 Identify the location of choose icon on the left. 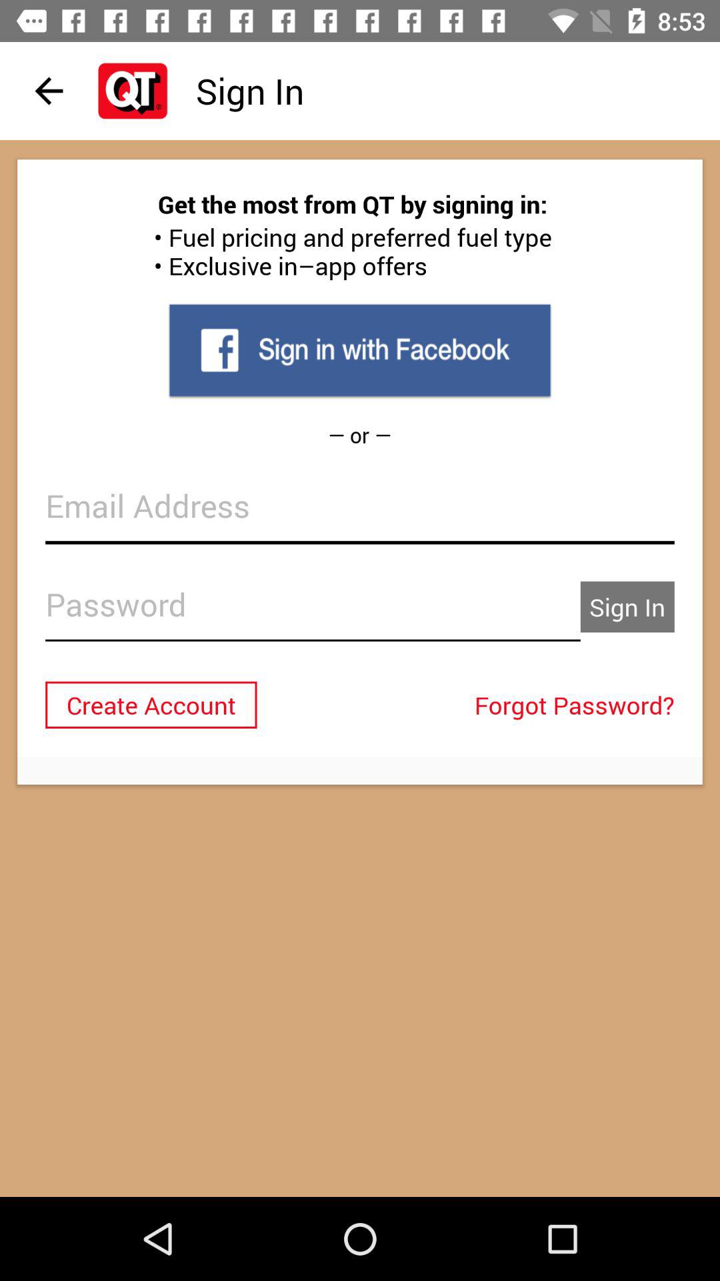
(151, 705).